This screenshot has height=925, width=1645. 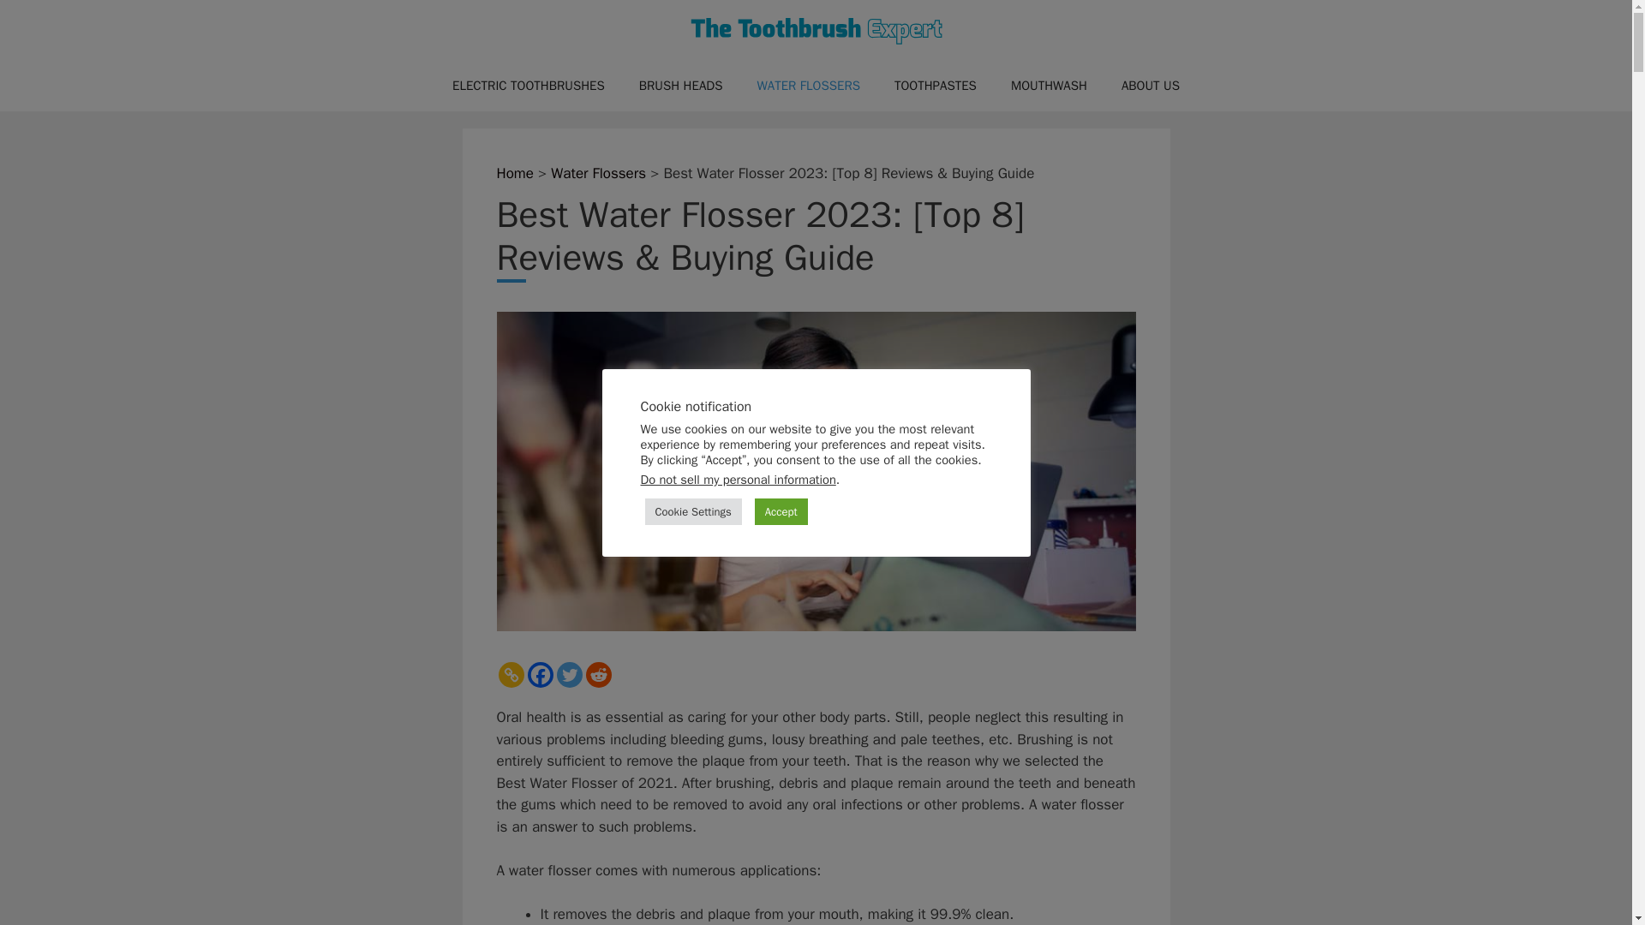 What do you see at coordinates (514, 173) in the screenshot?
I see `Home` at bounding box center [514, 173].